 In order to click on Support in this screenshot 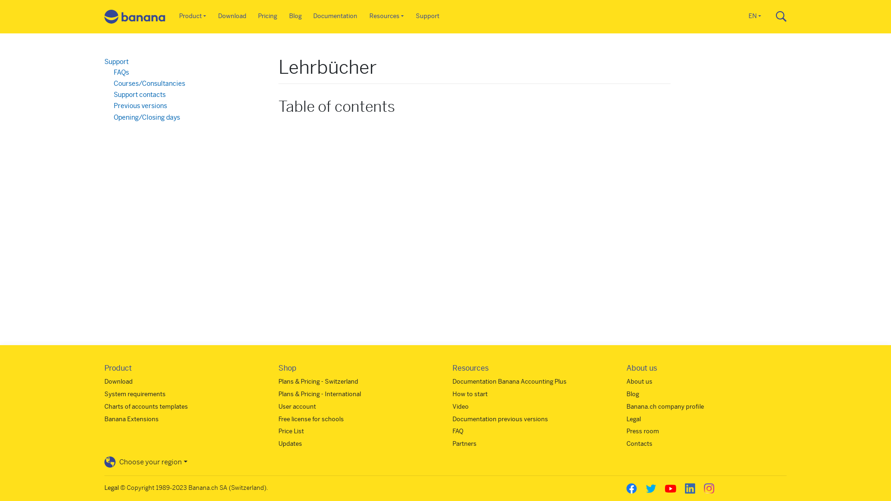, I will do `click(116, 62)`.